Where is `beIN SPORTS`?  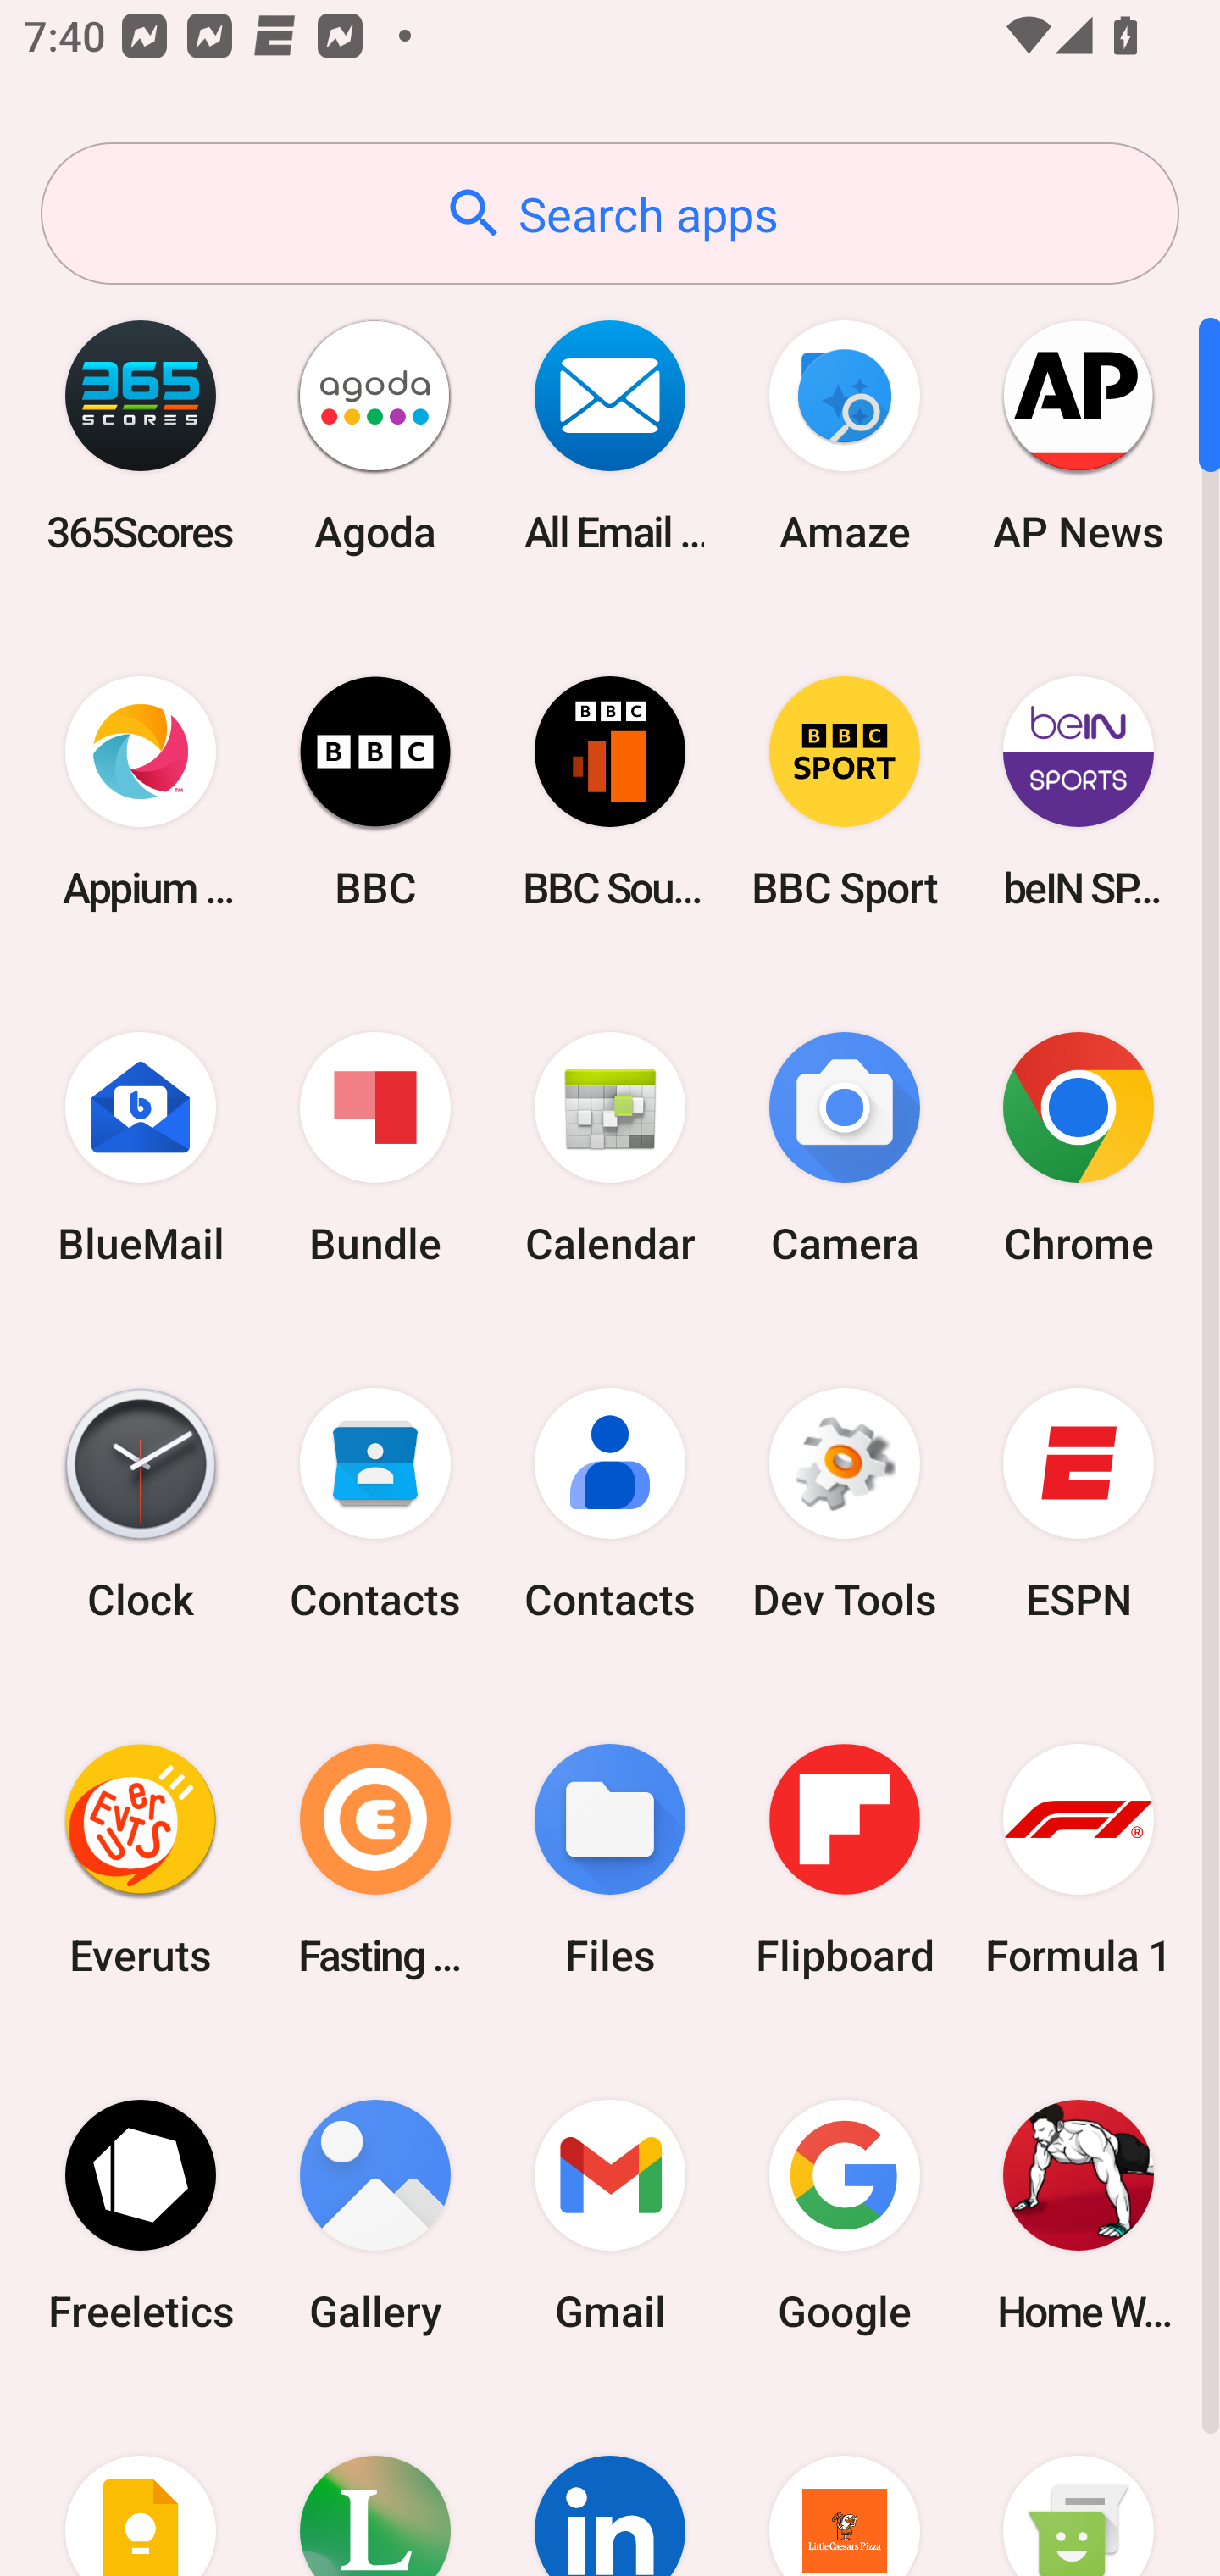
beIN SPORTS is located at coordinates (1079, 791).